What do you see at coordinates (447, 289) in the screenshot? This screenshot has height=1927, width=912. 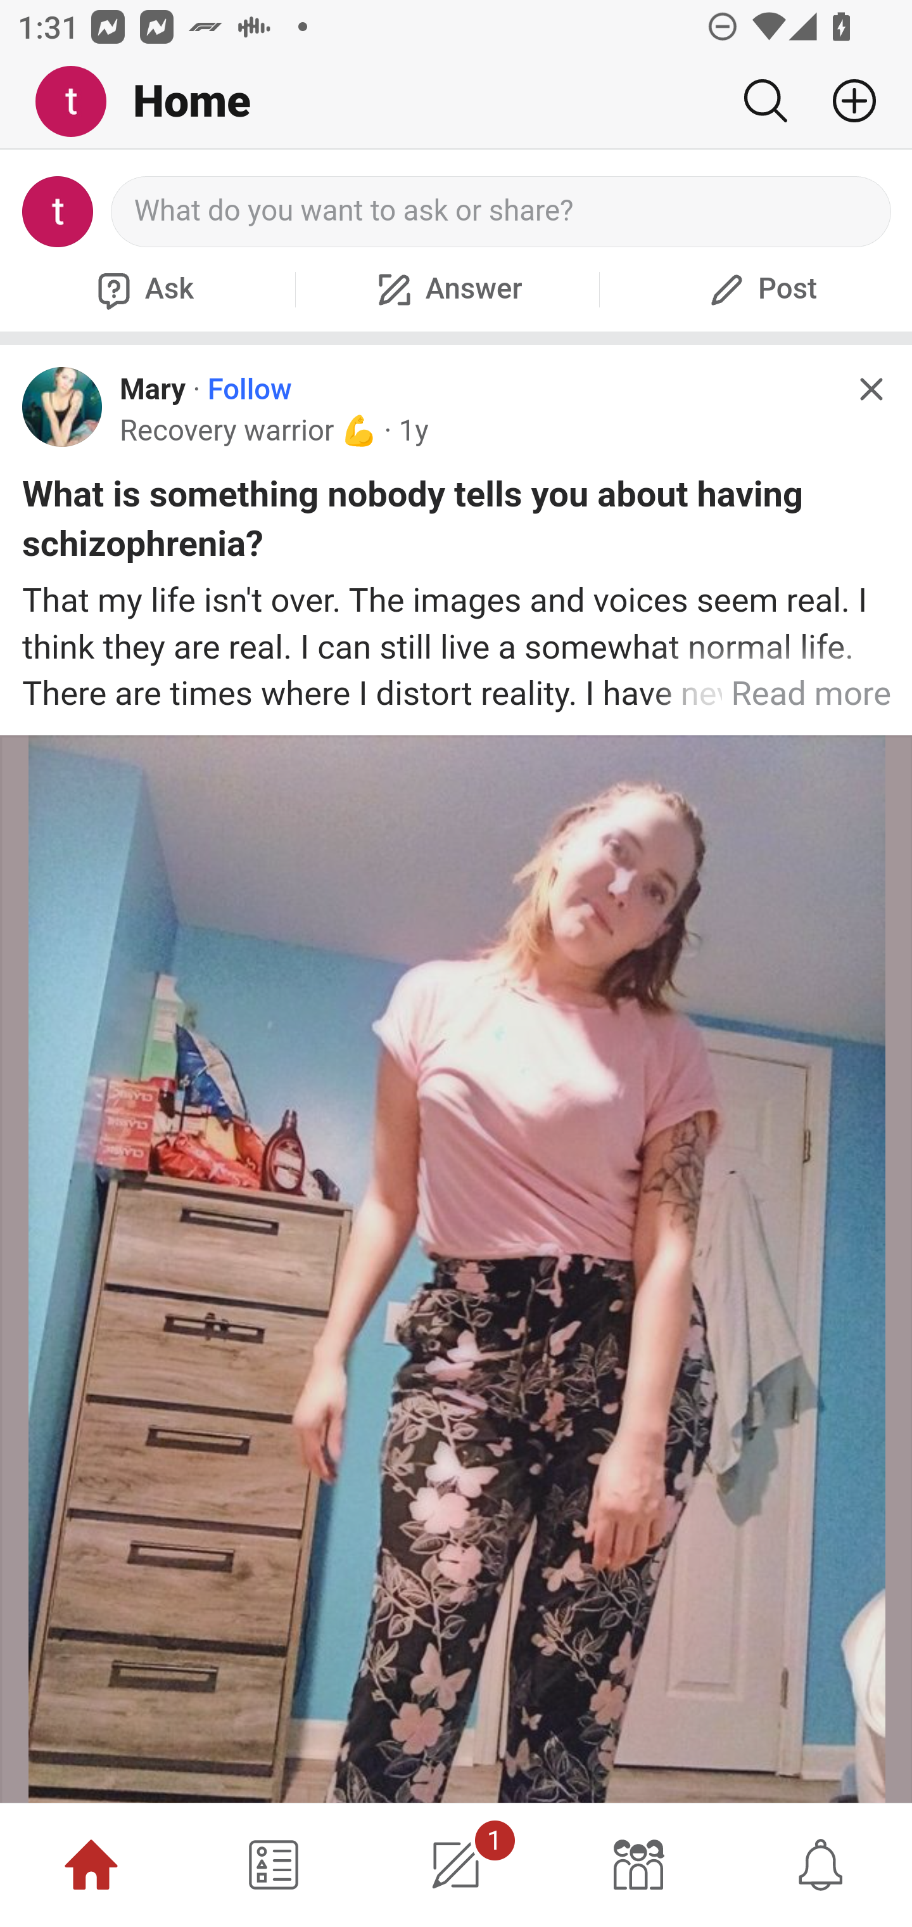 I see `Answer` at bounding box center [447, 289].